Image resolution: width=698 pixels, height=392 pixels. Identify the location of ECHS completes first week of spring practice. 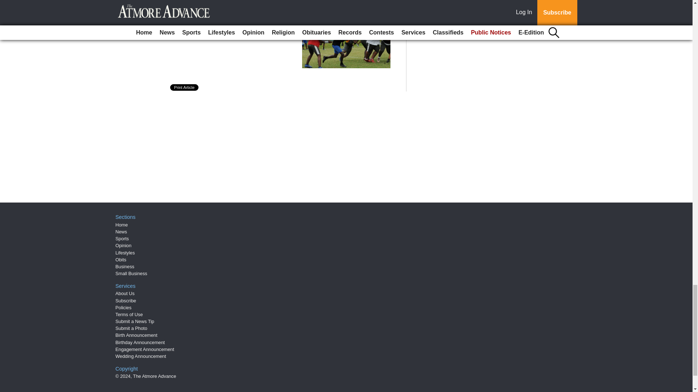
(231, 28).